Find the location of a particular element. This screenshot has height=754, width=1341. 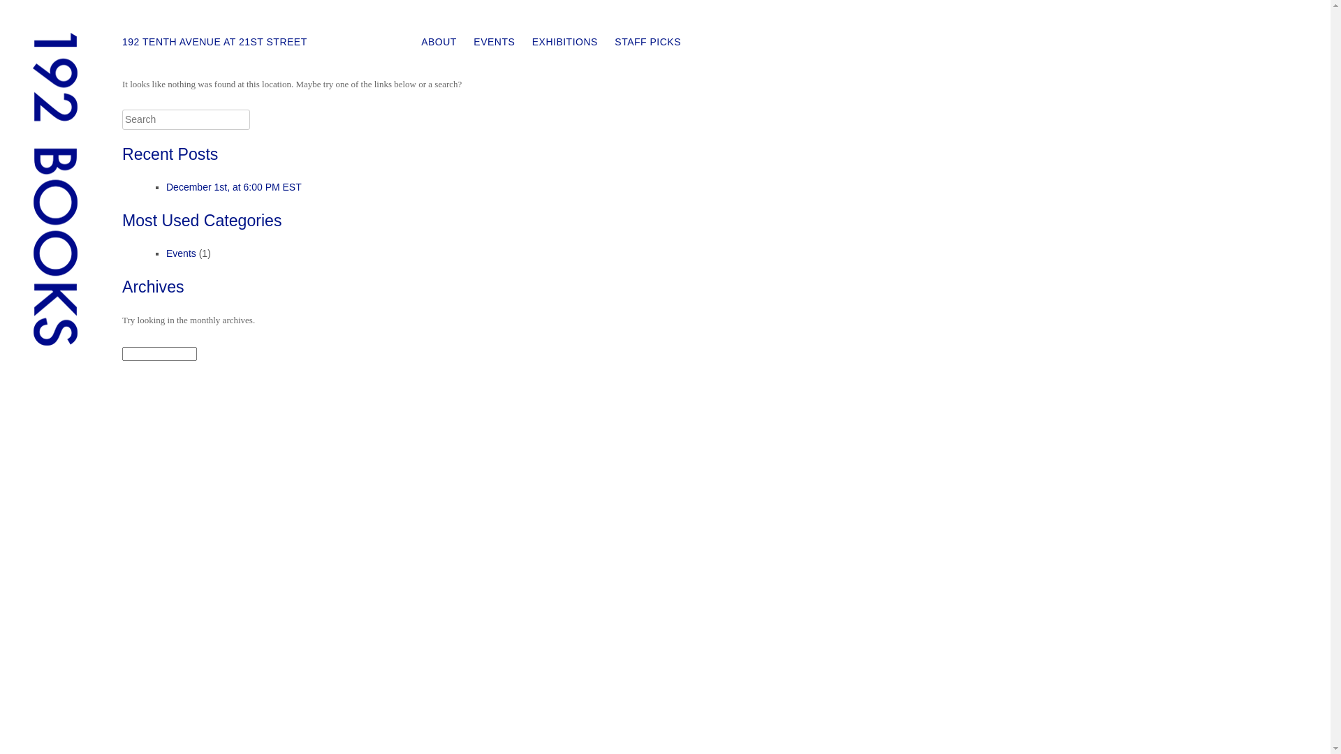

Skip to content is located at coordinates (454, 45).